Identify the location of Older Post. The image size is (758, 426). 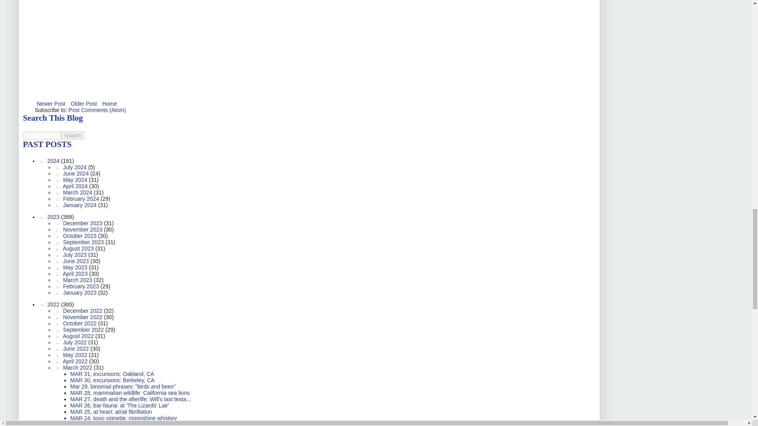
(84, 103).